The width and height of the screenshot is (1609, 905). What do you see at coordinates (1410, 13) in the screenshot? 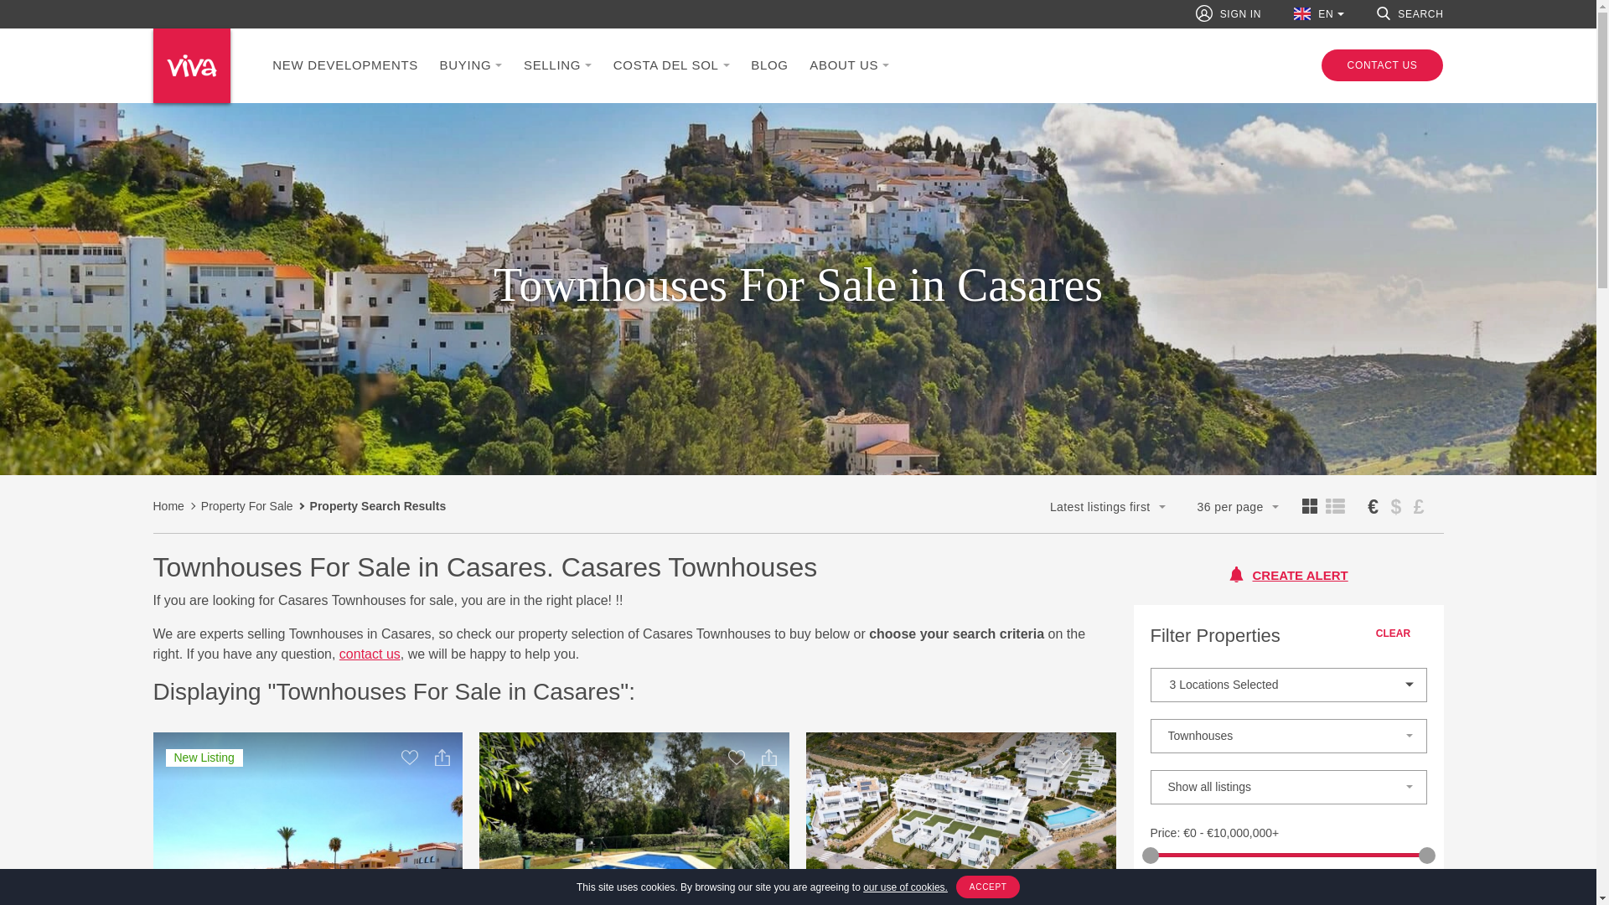
I see `SEARCH` at bounding box center [1410, 13].